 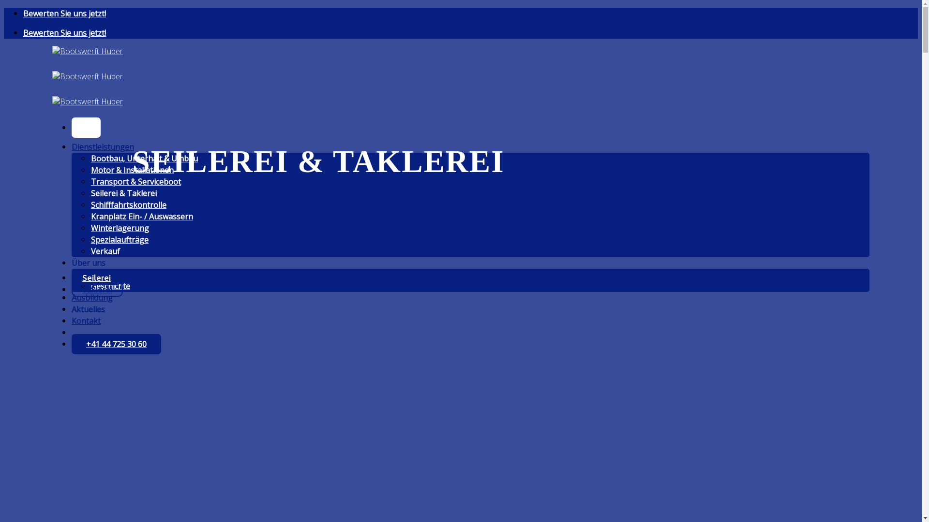 What do you see at coordinates (97, 290) in the screenshot?
I see `Taklerei` at bounding box center [97, 290].